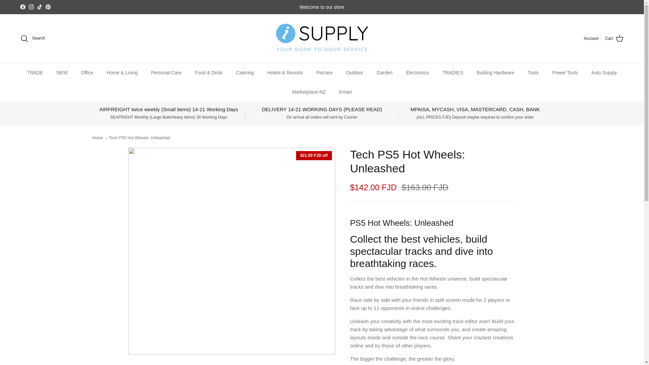 This screenshot has height=365, width=649. I want to click on TRADE, so click(35, 73).